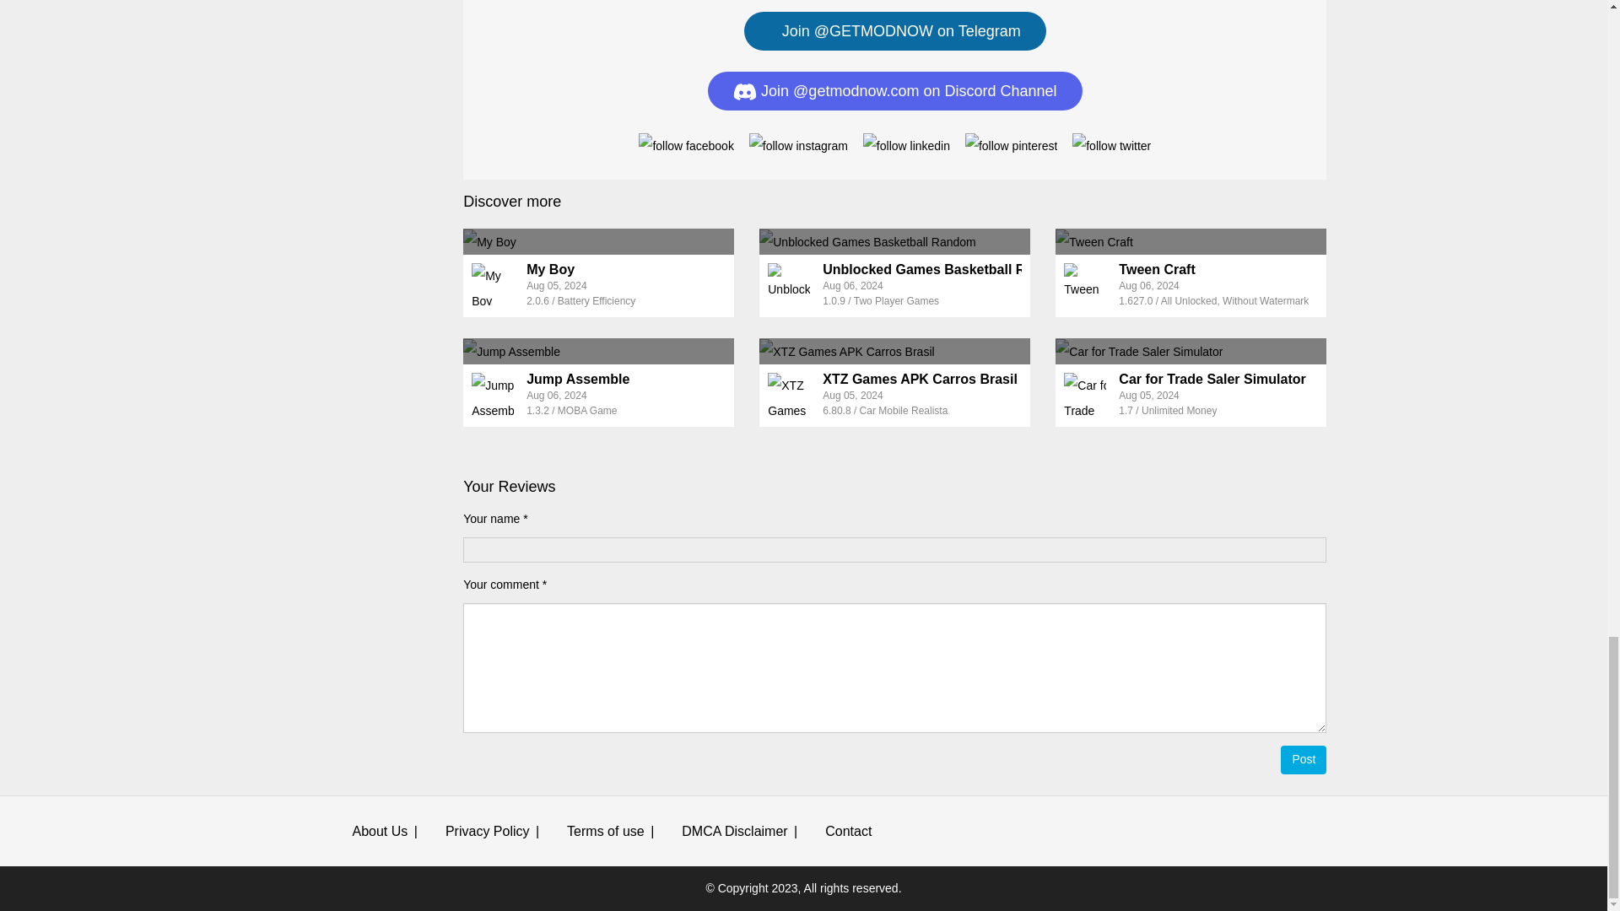 The image size is (1620, 911). I want to click on Car for Trade Saler Simulator, so click(1191, 351).